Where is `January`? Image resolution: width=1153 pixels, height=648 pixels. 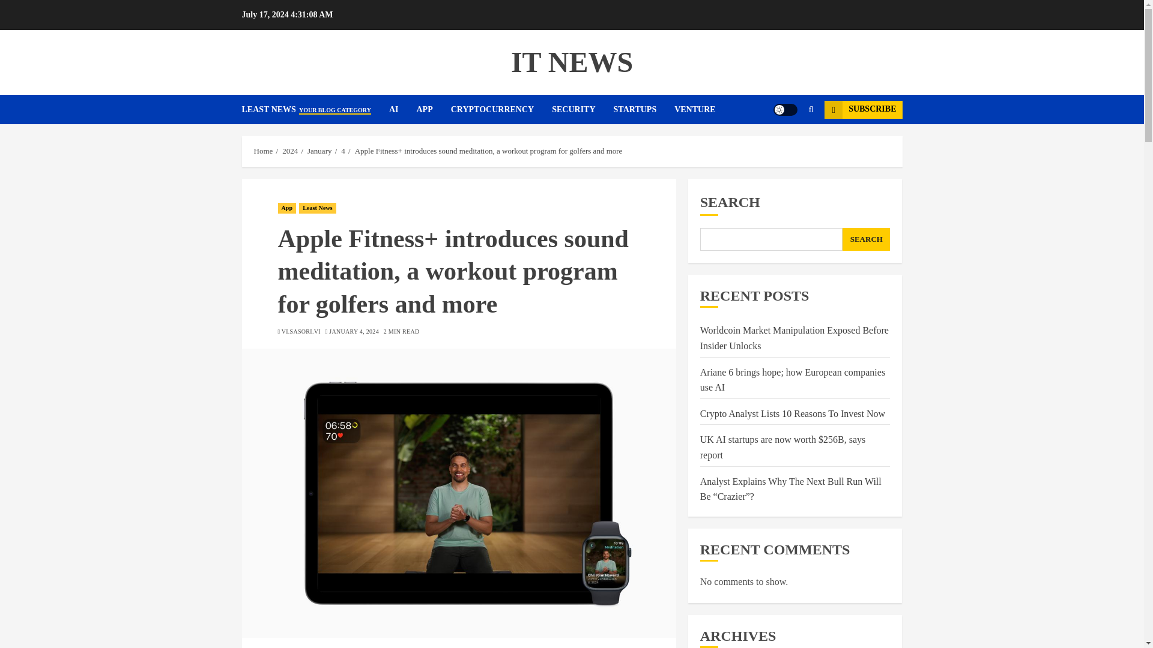
January is located at coordinates (319, 151).